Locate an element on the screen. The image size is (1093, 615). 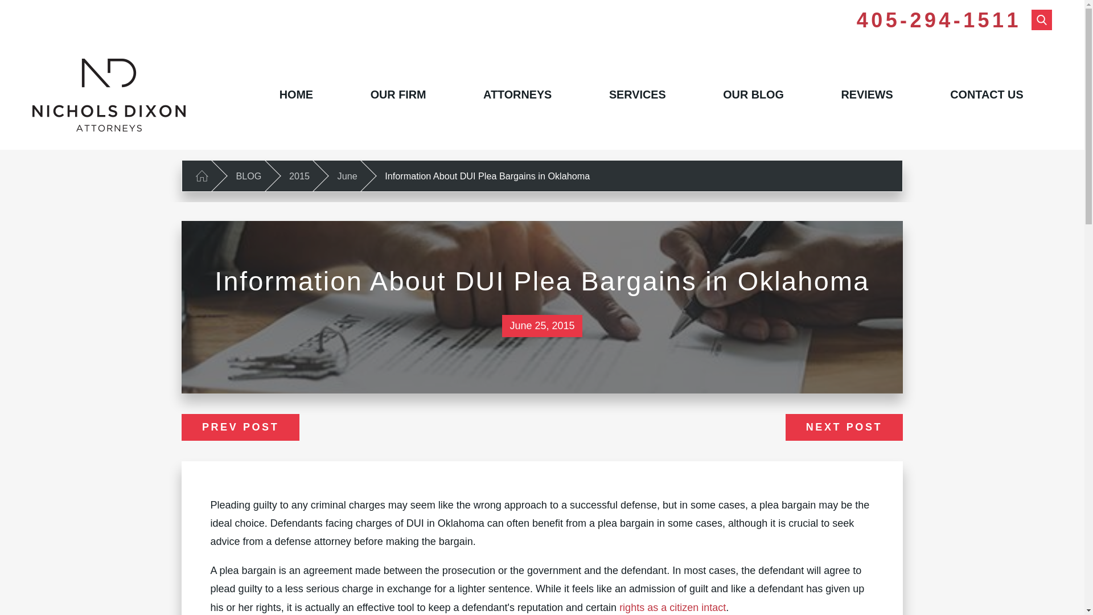
Go Home is located at coordinates (202, 176).